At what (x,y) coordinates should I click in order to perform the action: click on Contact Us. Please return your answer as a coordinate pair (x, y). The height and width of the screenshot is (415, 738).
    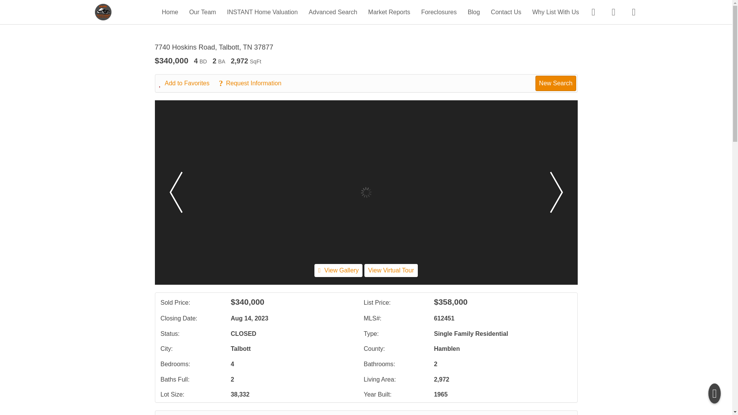
    Looking at the image, I should click on (506, 12).